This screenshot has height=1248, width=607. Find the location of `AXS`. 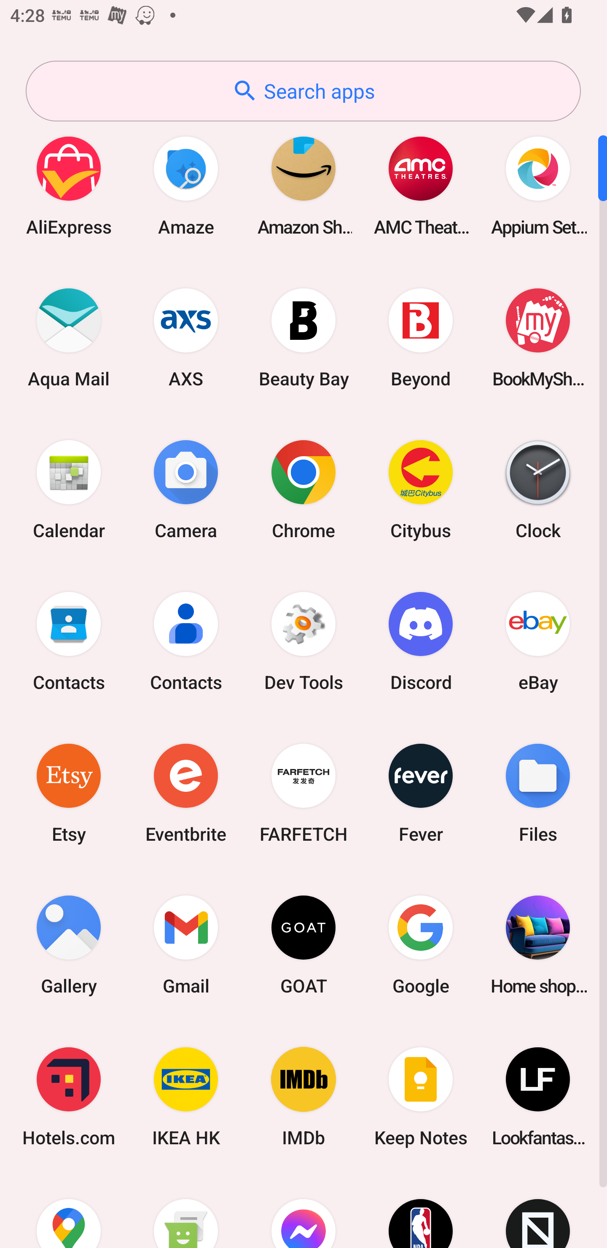

AXS is located at coordinates (186, 337).